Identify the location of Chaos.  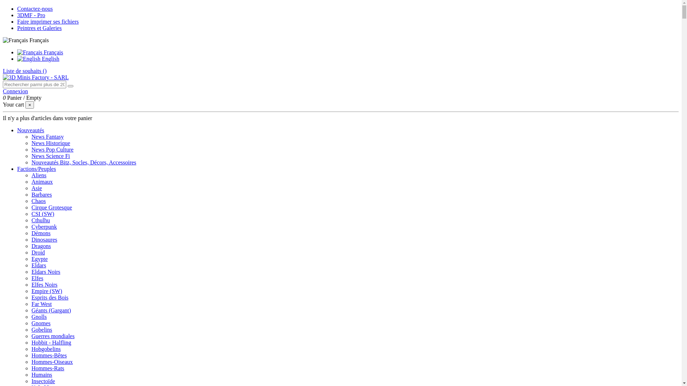
(39, 201).